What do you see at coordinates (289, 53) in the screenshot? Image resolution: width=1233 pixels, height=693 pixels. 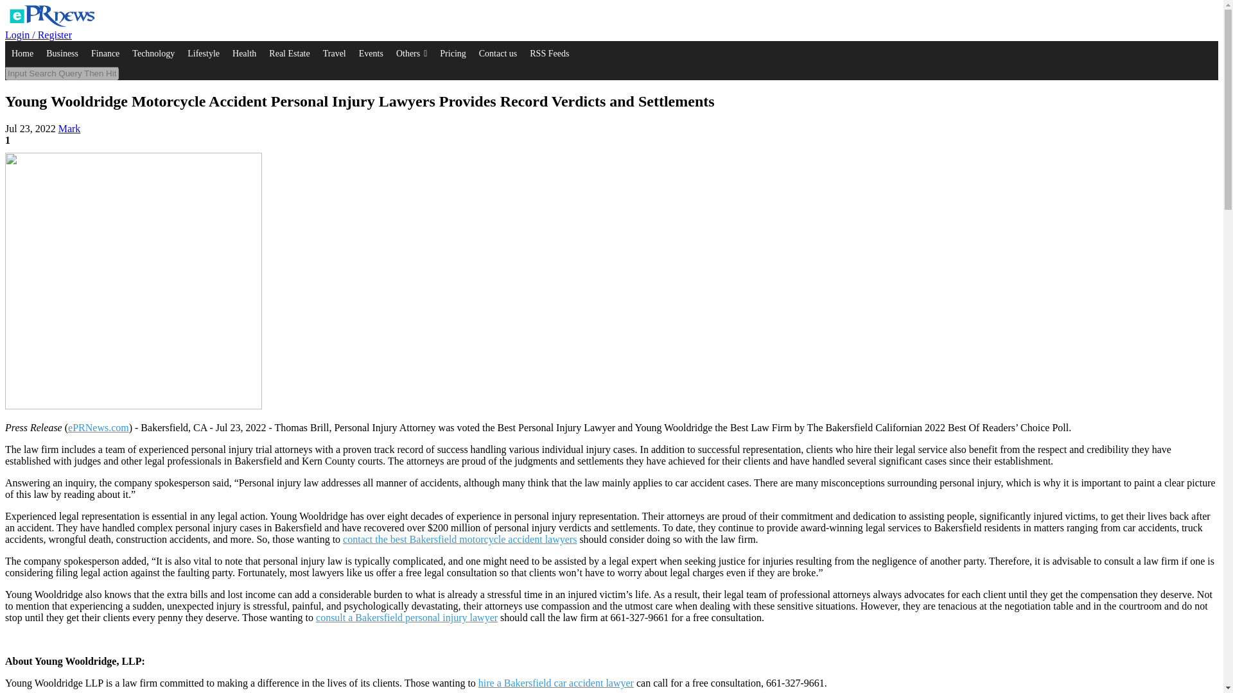 I see `Real Estate` at bounding box center [289, 53].